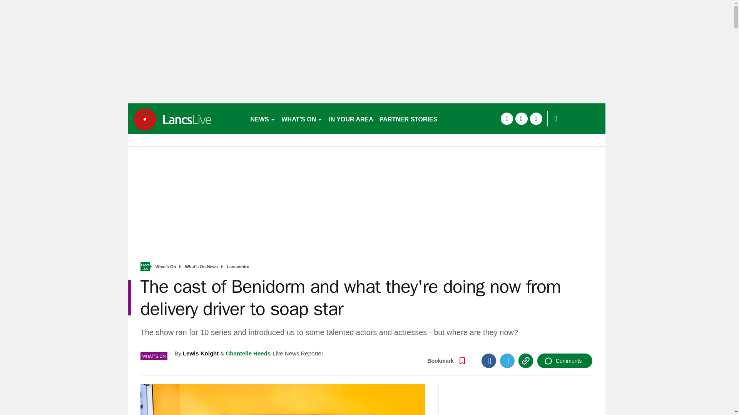  What do you see at coordinates (408, 118) in the screenshot?
I see `PARTNER STORIES` at bounding box center [408, 118].